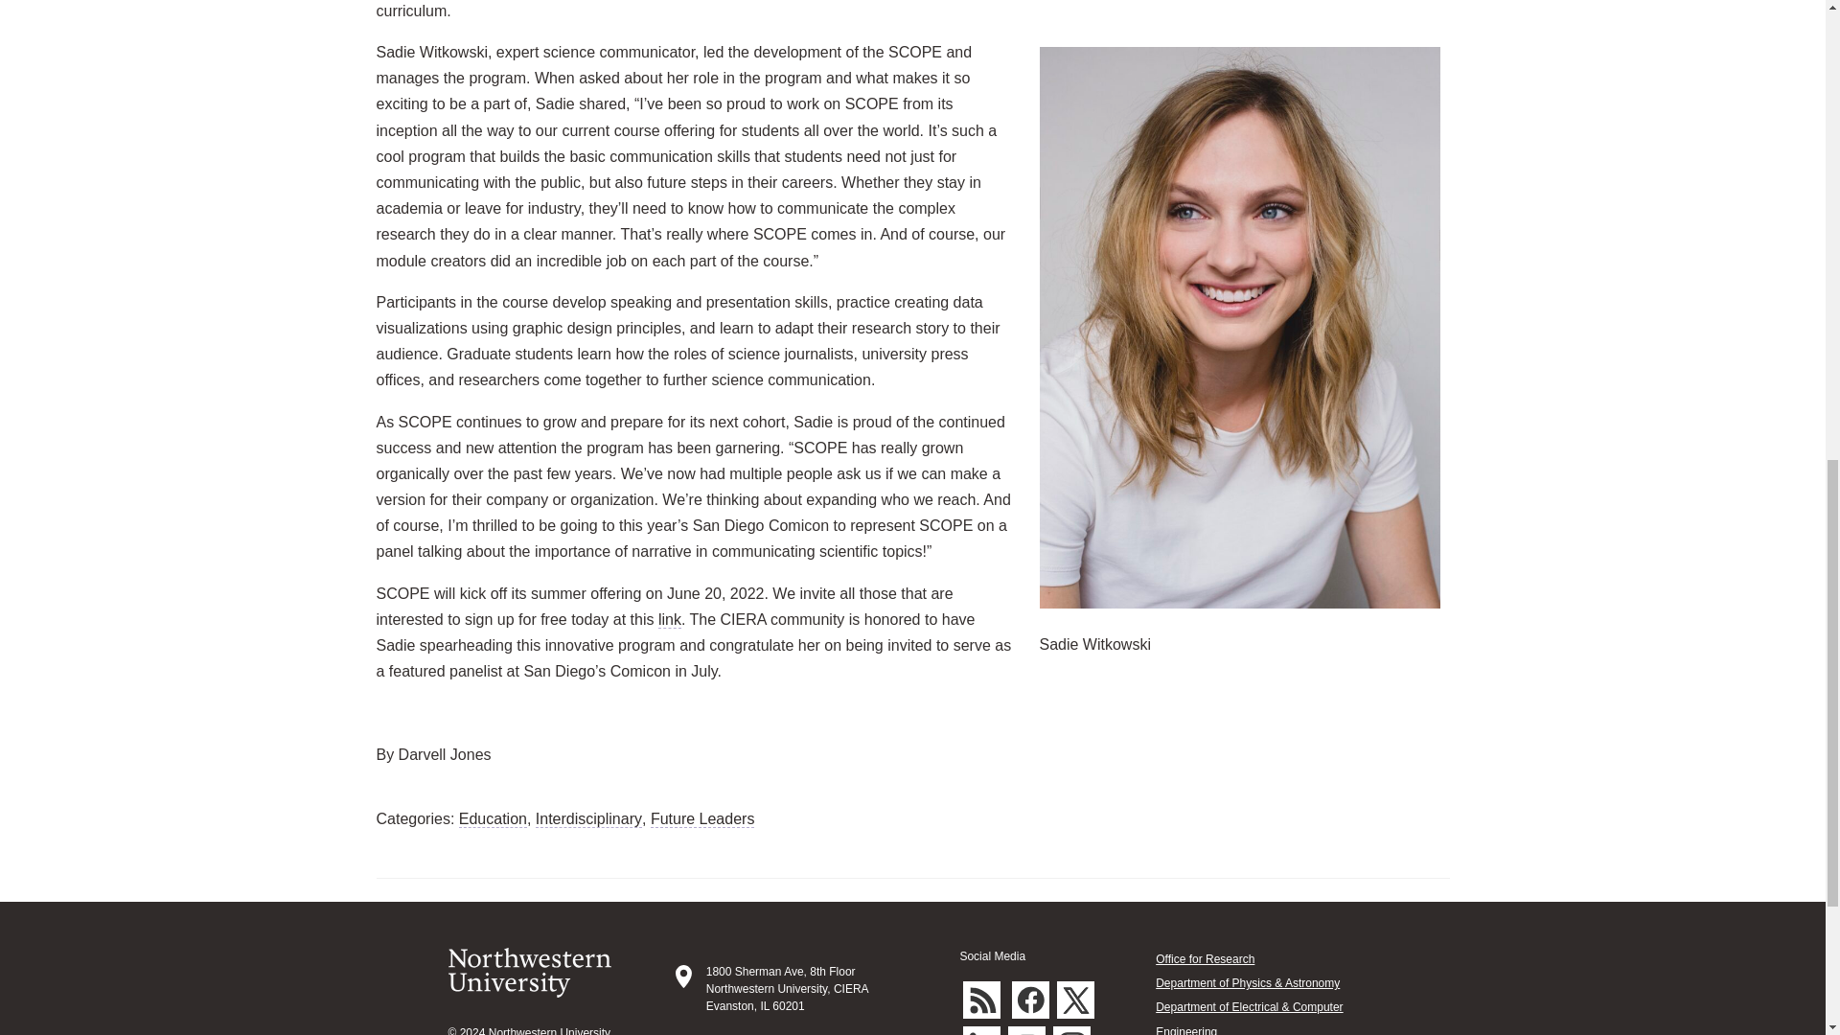 The image size is (1840, 1035). I want to click on LinkedIn, so click(981, 1031).